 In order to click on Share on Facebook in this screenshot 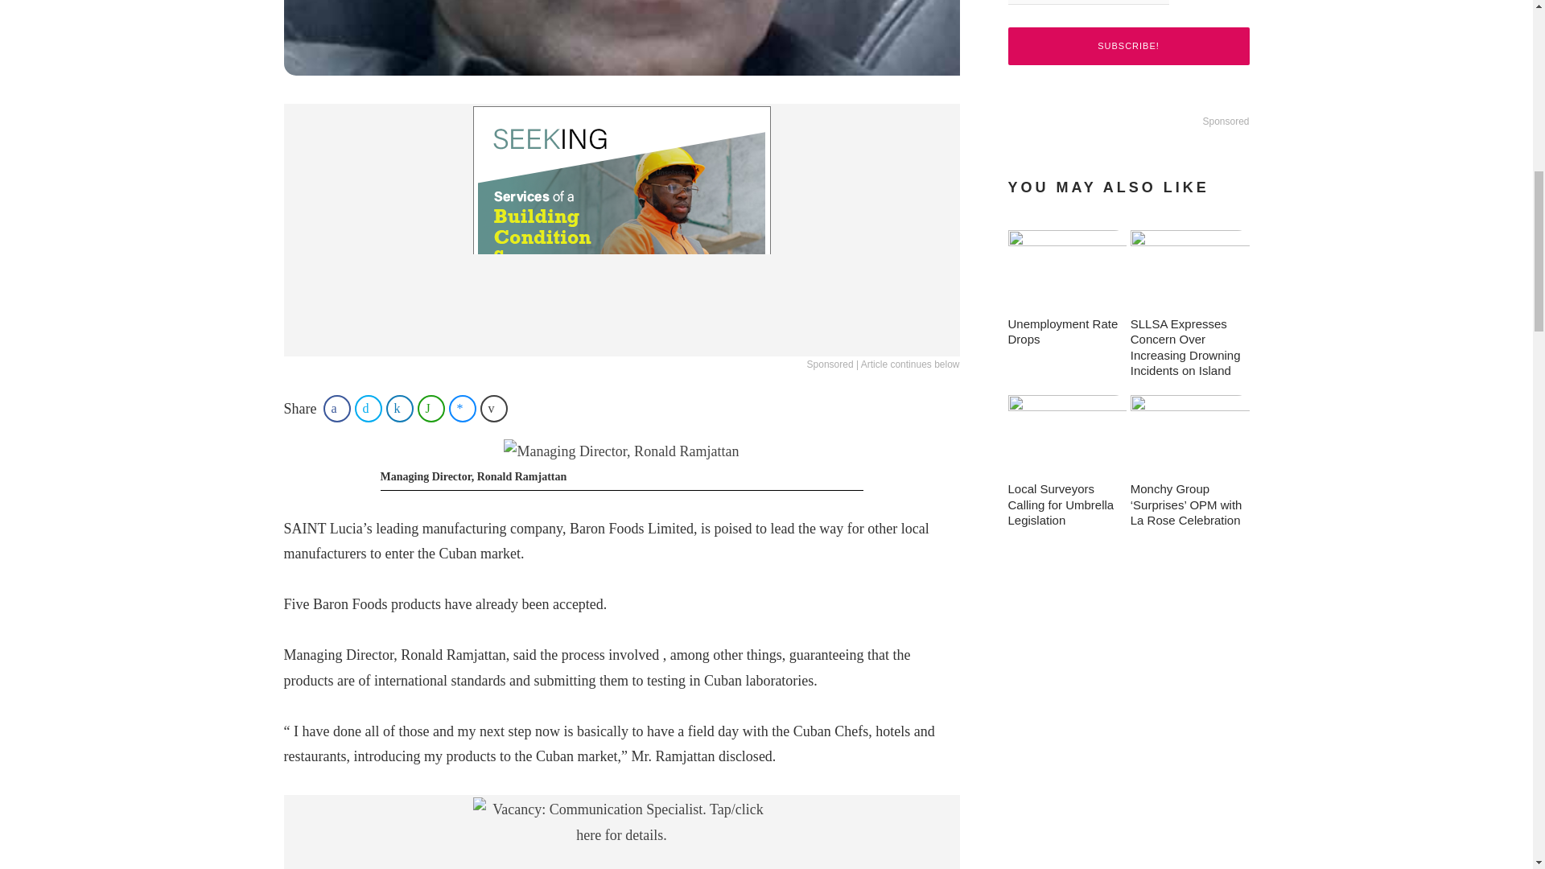, I will do `click(336, 409)`.